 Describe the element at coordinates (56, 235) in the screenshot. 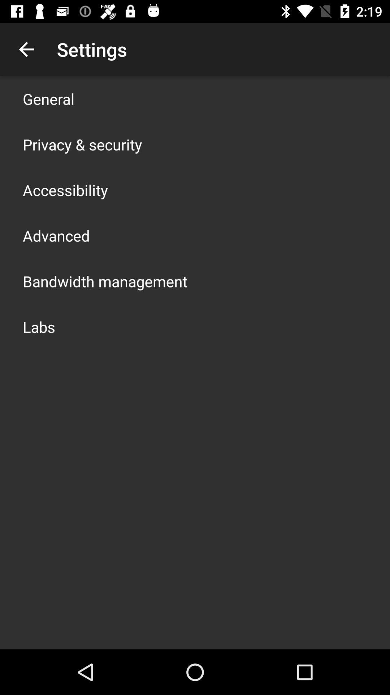

I see `turn off the advanced` at that location.